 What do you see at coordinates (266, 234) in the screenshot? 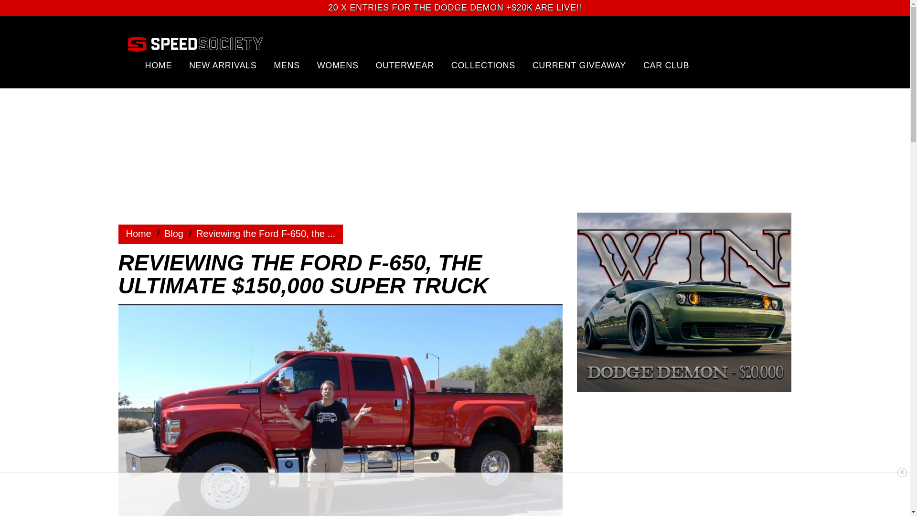
I see `Reviewing the Ford F-650, the ...` at bounding box center [266, 234].